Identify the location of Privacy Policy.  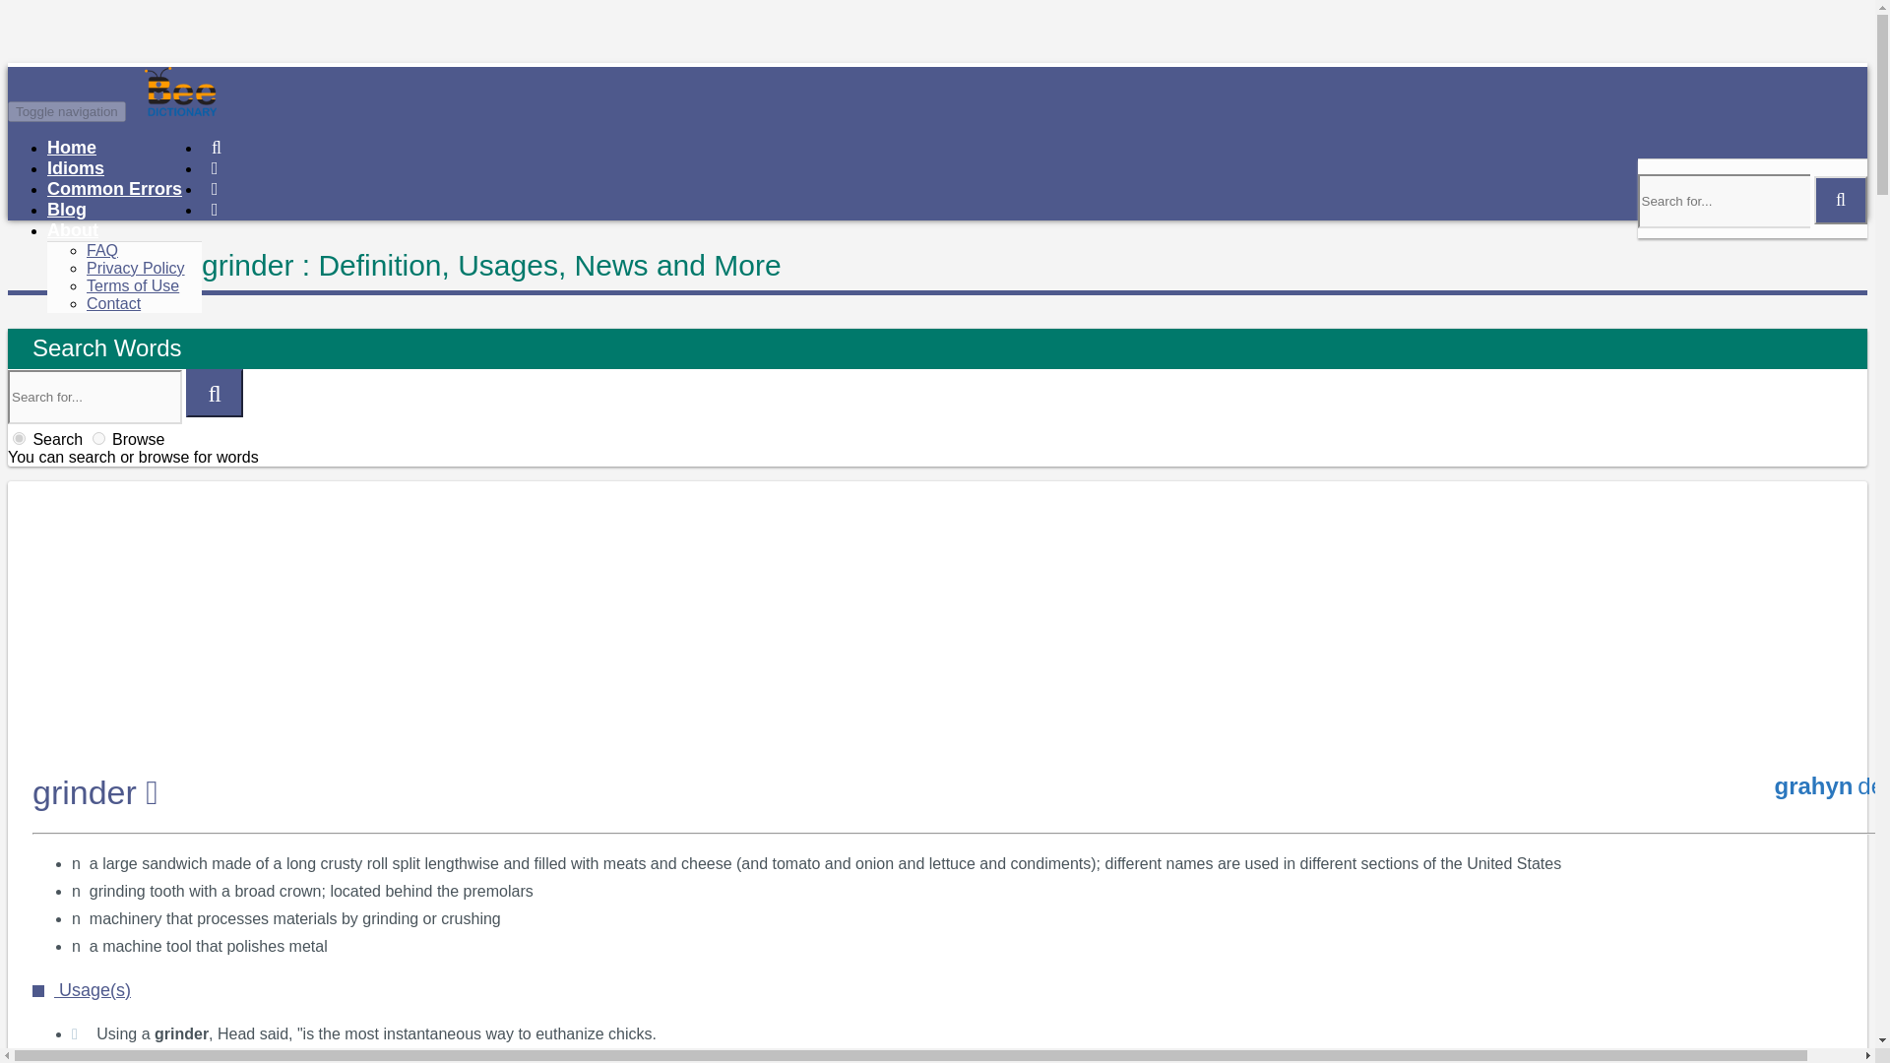
(136, 268).